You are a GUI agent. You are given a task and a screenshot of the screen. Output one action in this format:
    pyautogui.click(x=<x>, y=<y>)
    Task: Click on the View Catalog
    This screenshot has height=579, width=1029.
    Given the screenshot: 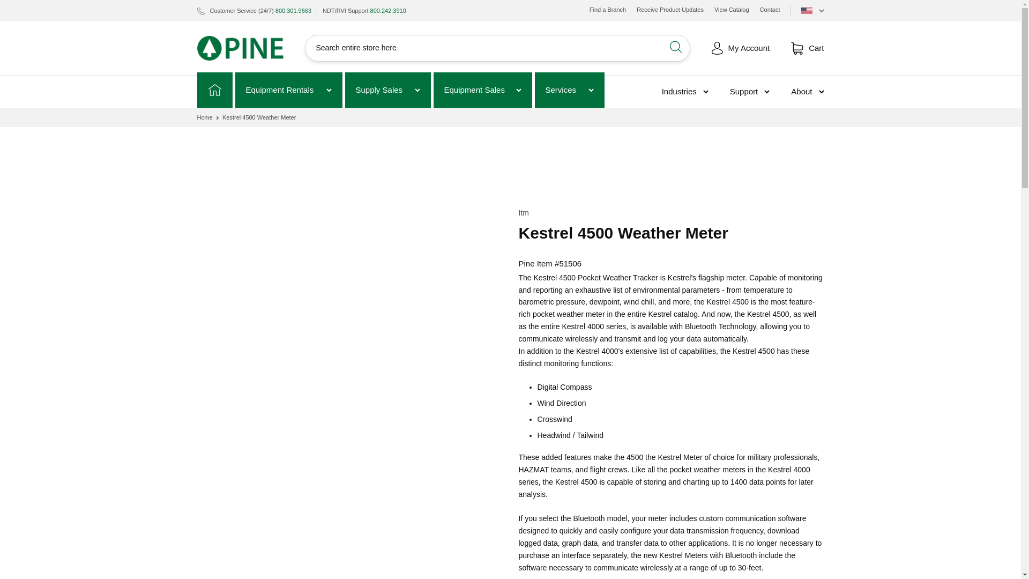 What is the action you would take?
    pyautogui.click(x=731, y=10)
    